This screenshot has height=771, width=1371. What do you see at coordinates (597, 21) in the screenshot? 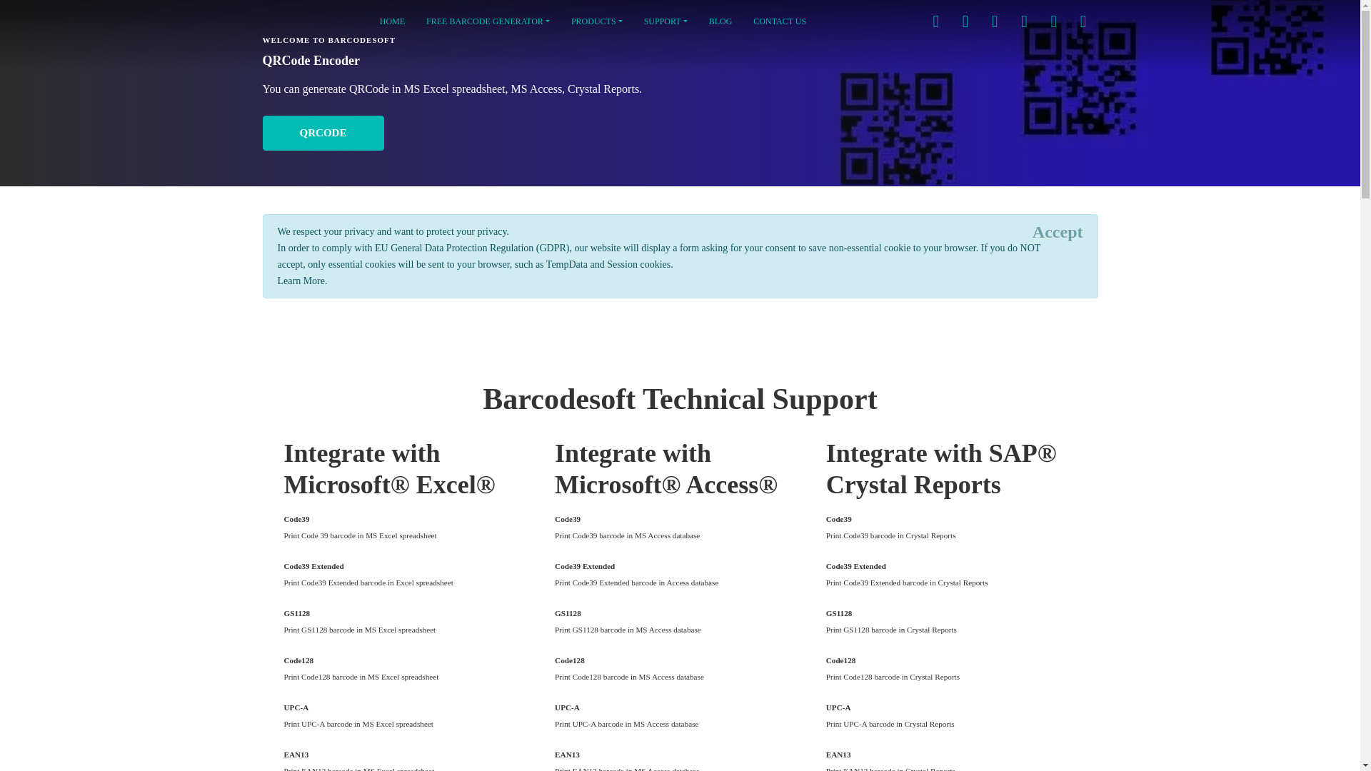
I see `PRODUCTS` at bounding box center [597, 21].